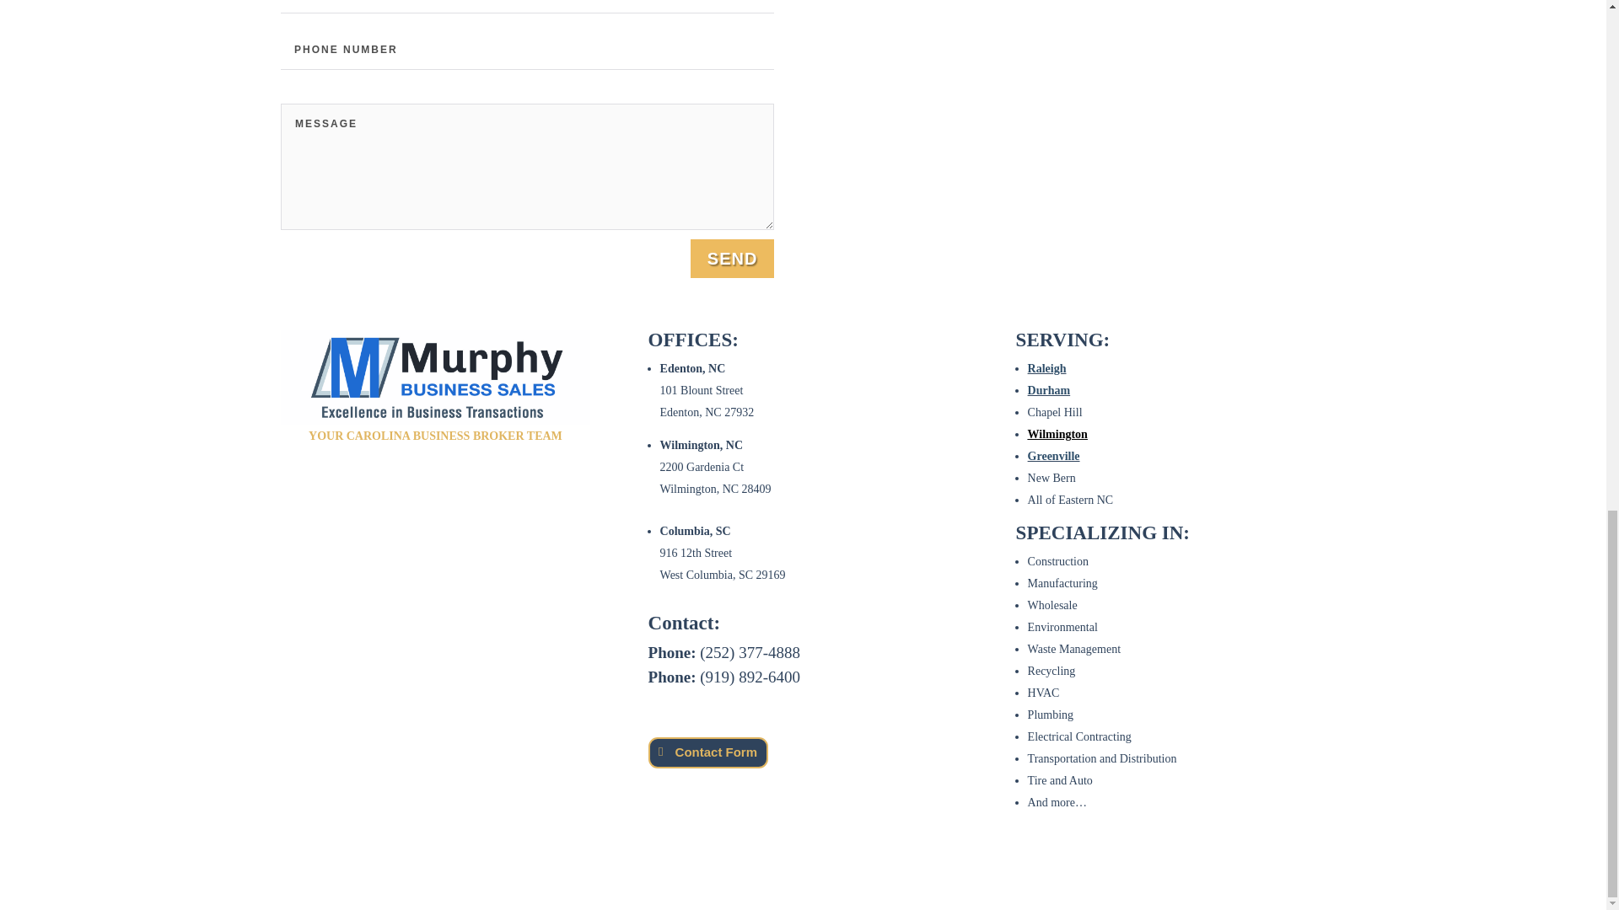  What do you see at coordinates (1049, 389) in the screenshot?
I see `Durham` at bounding box center [1049, 389].